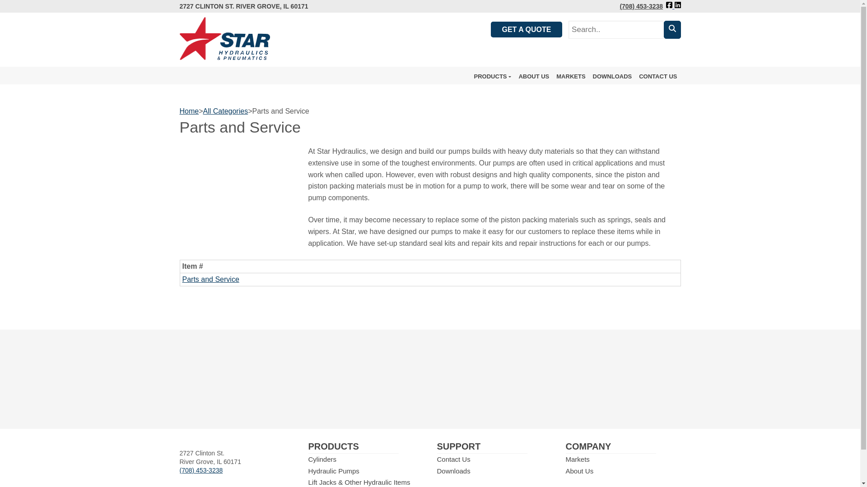  What do you see at coordinates (333, 471) in the screenshot?
I see `Hydraulic Pumps` at bounding box center [333, 471].